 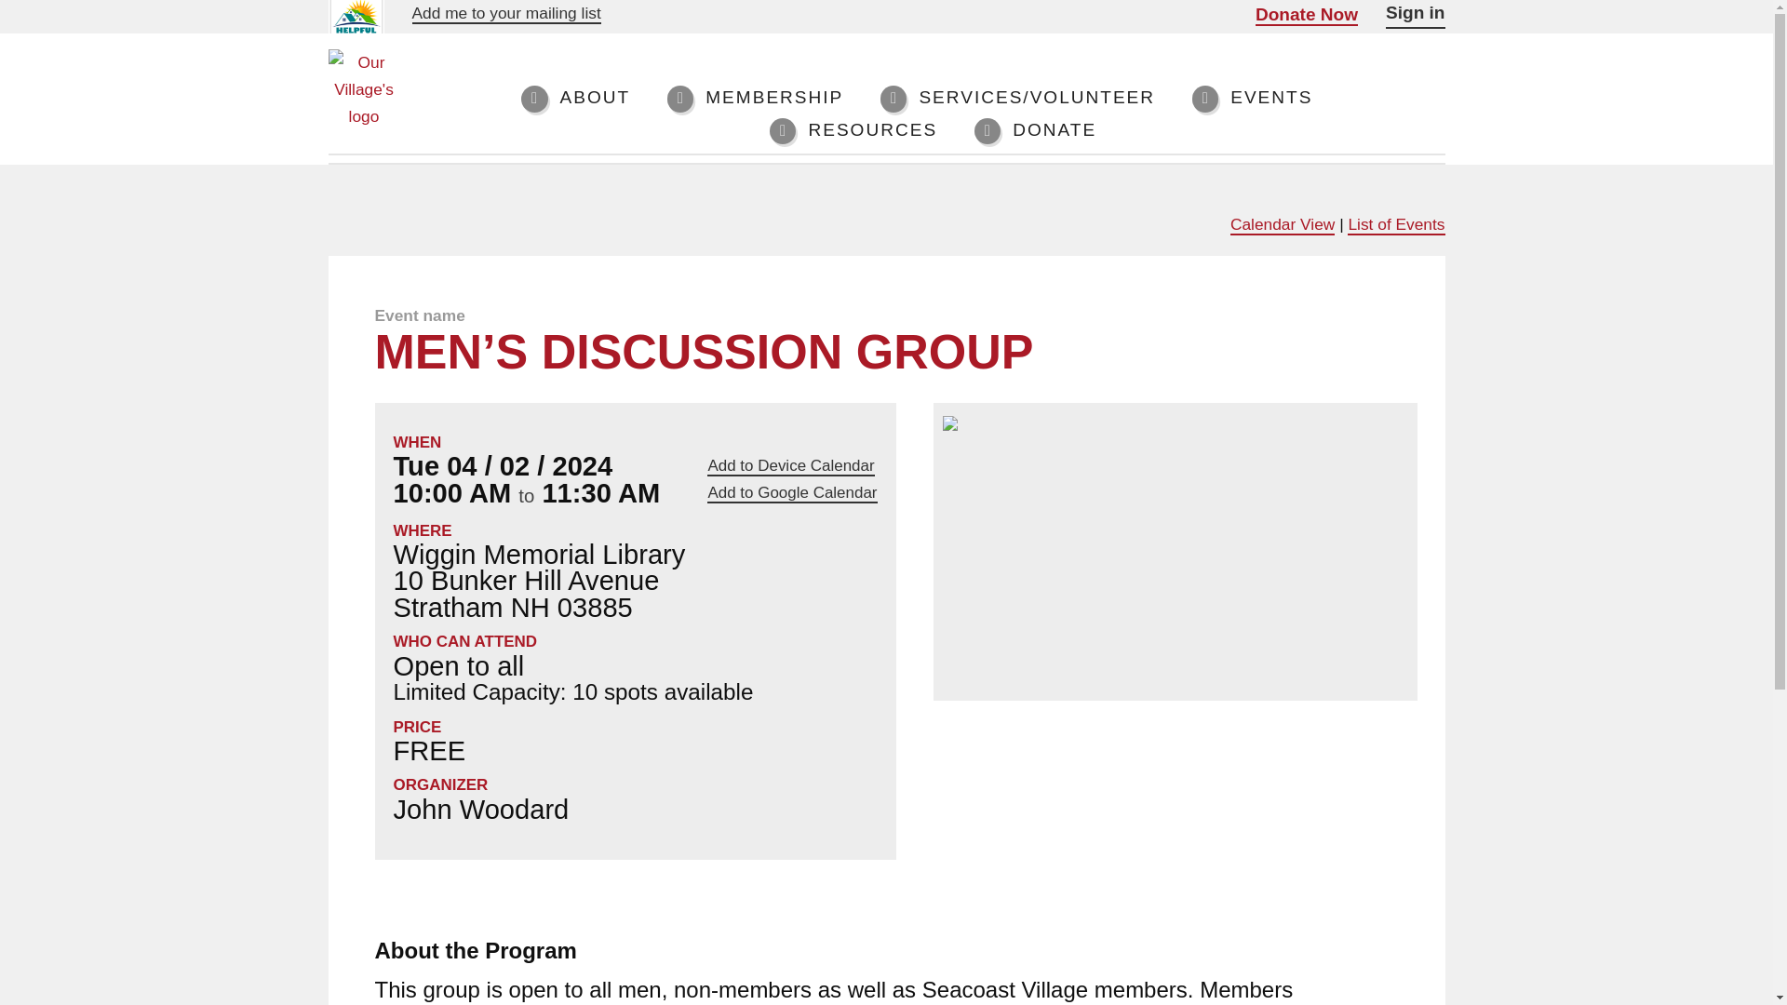 I want to click on Add me to your mailing list, so click(x=505, y=13).